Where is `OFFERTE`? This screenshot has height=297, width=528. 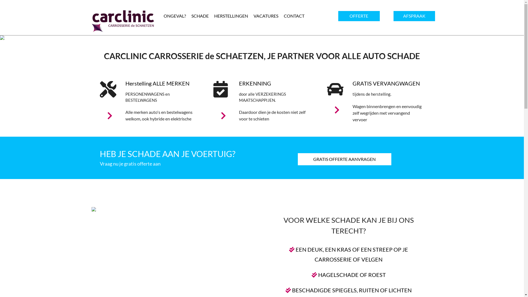
OFFERTE is located at coordinates (359, 16).